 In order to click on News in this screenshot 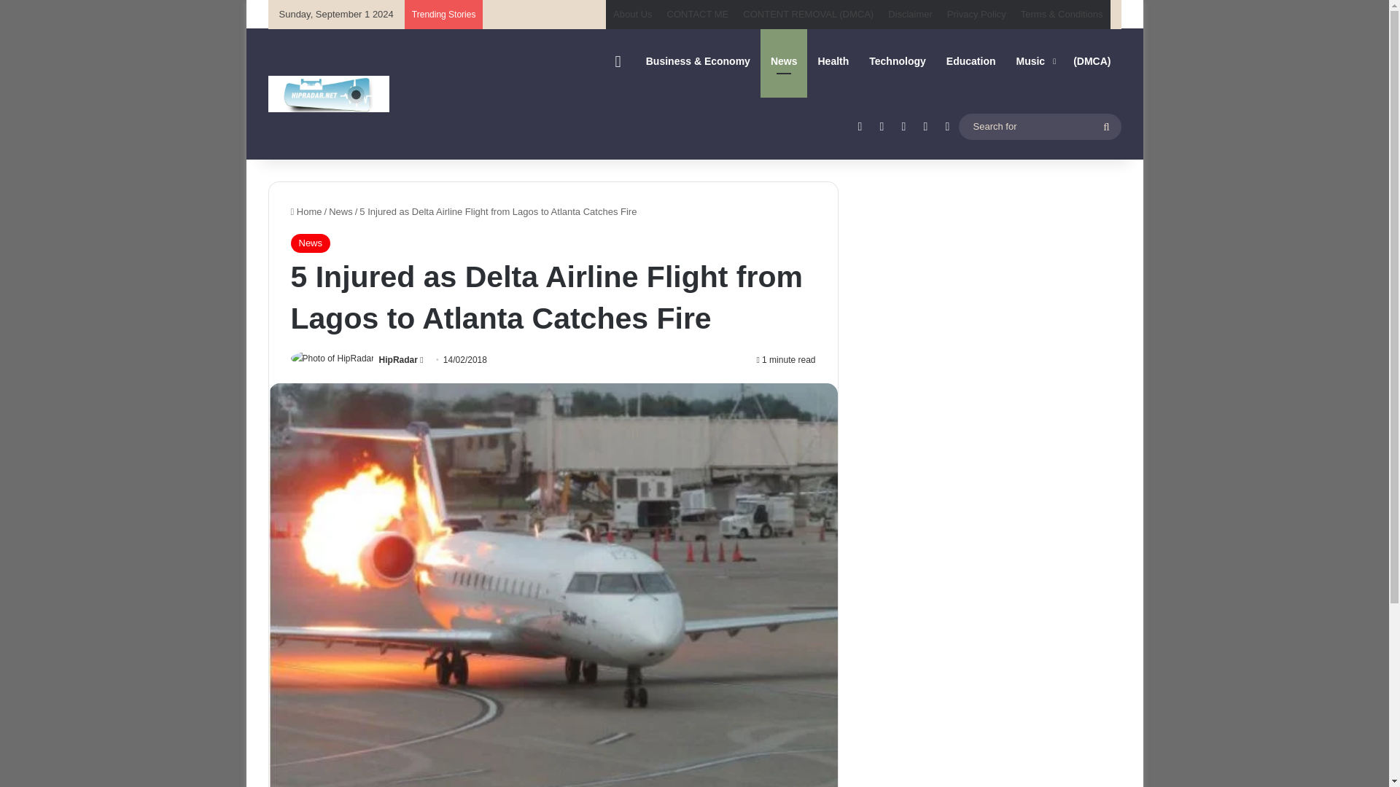, I will do `click(310, 243)`.